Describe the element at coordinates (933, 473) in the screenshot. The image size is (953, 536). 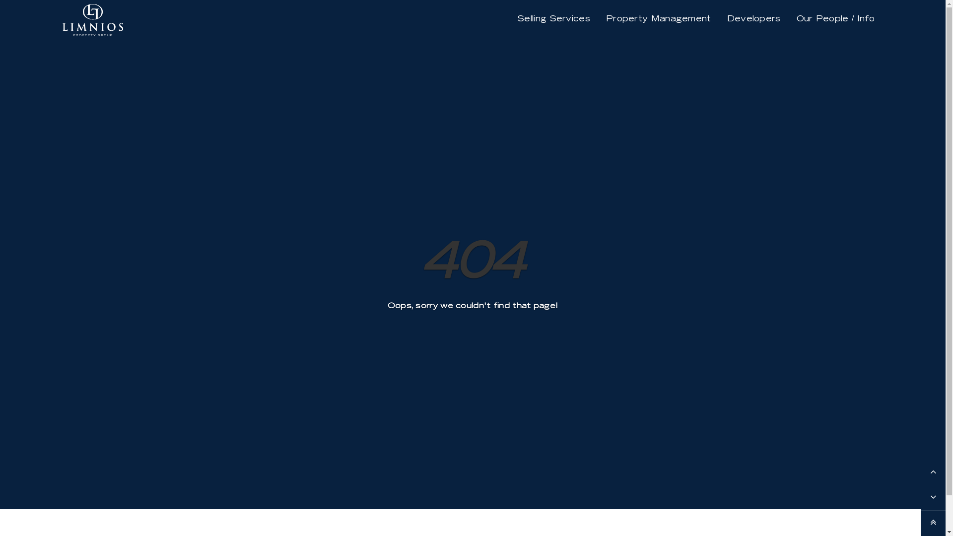
I see `scroll up` at that location.